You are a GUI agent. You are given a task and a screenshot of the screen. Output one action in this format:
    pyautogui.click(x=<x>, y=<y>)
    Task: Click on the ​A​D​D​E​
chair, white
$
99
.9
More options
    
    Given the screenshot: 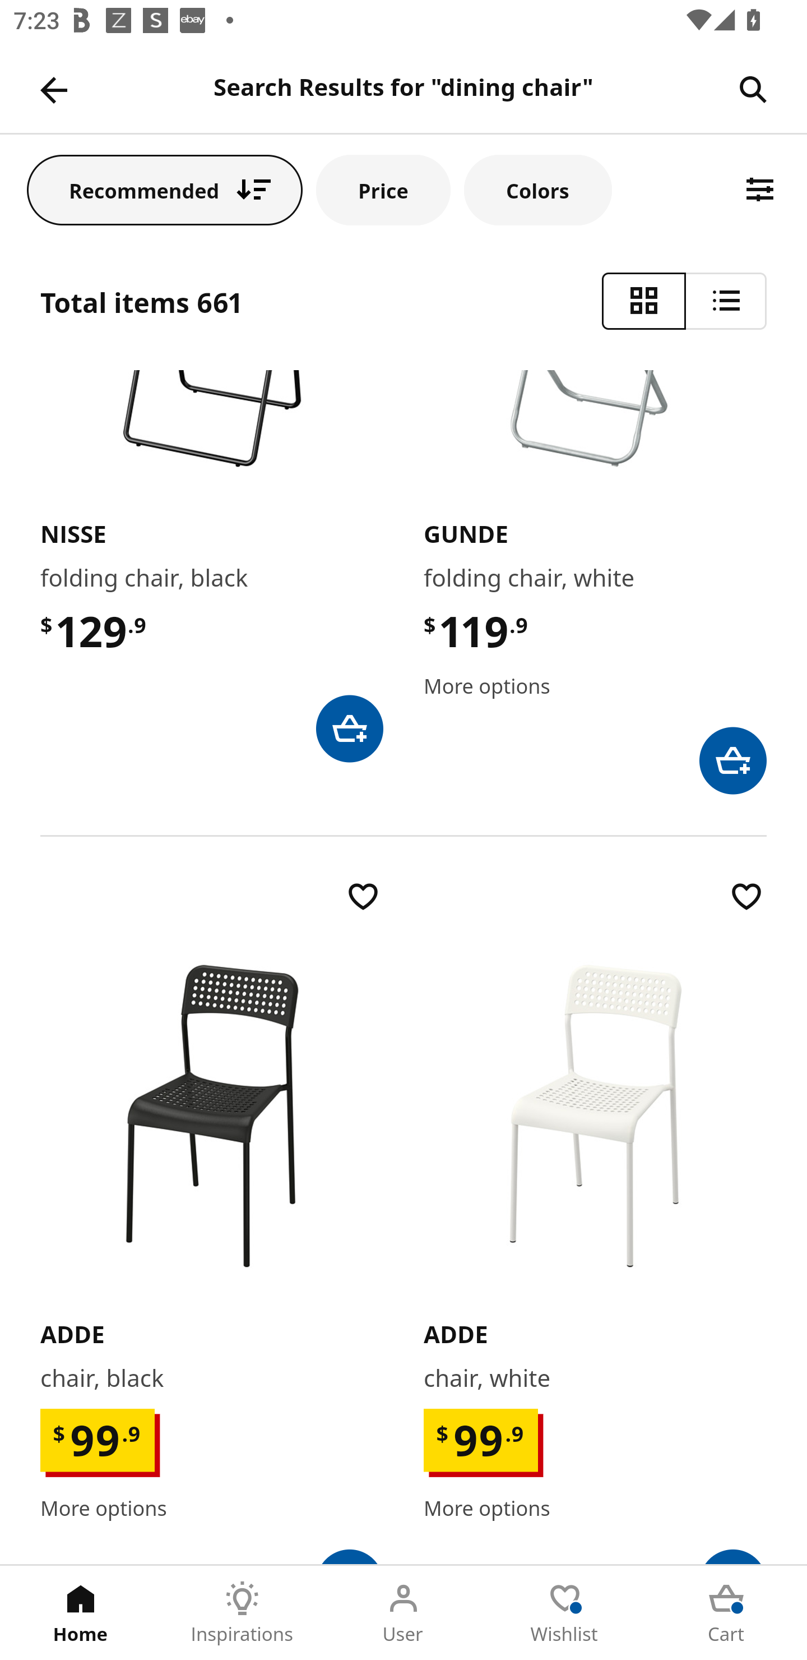 What is the action you would take?
    pyautogui.click(x=595, y=1220)
    